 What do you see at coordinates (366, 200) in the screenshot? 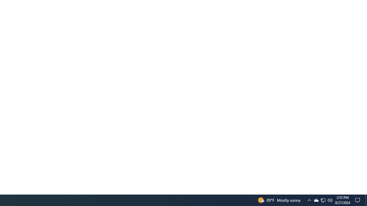
I see `Show desktop` at bounding box center [366, 200].